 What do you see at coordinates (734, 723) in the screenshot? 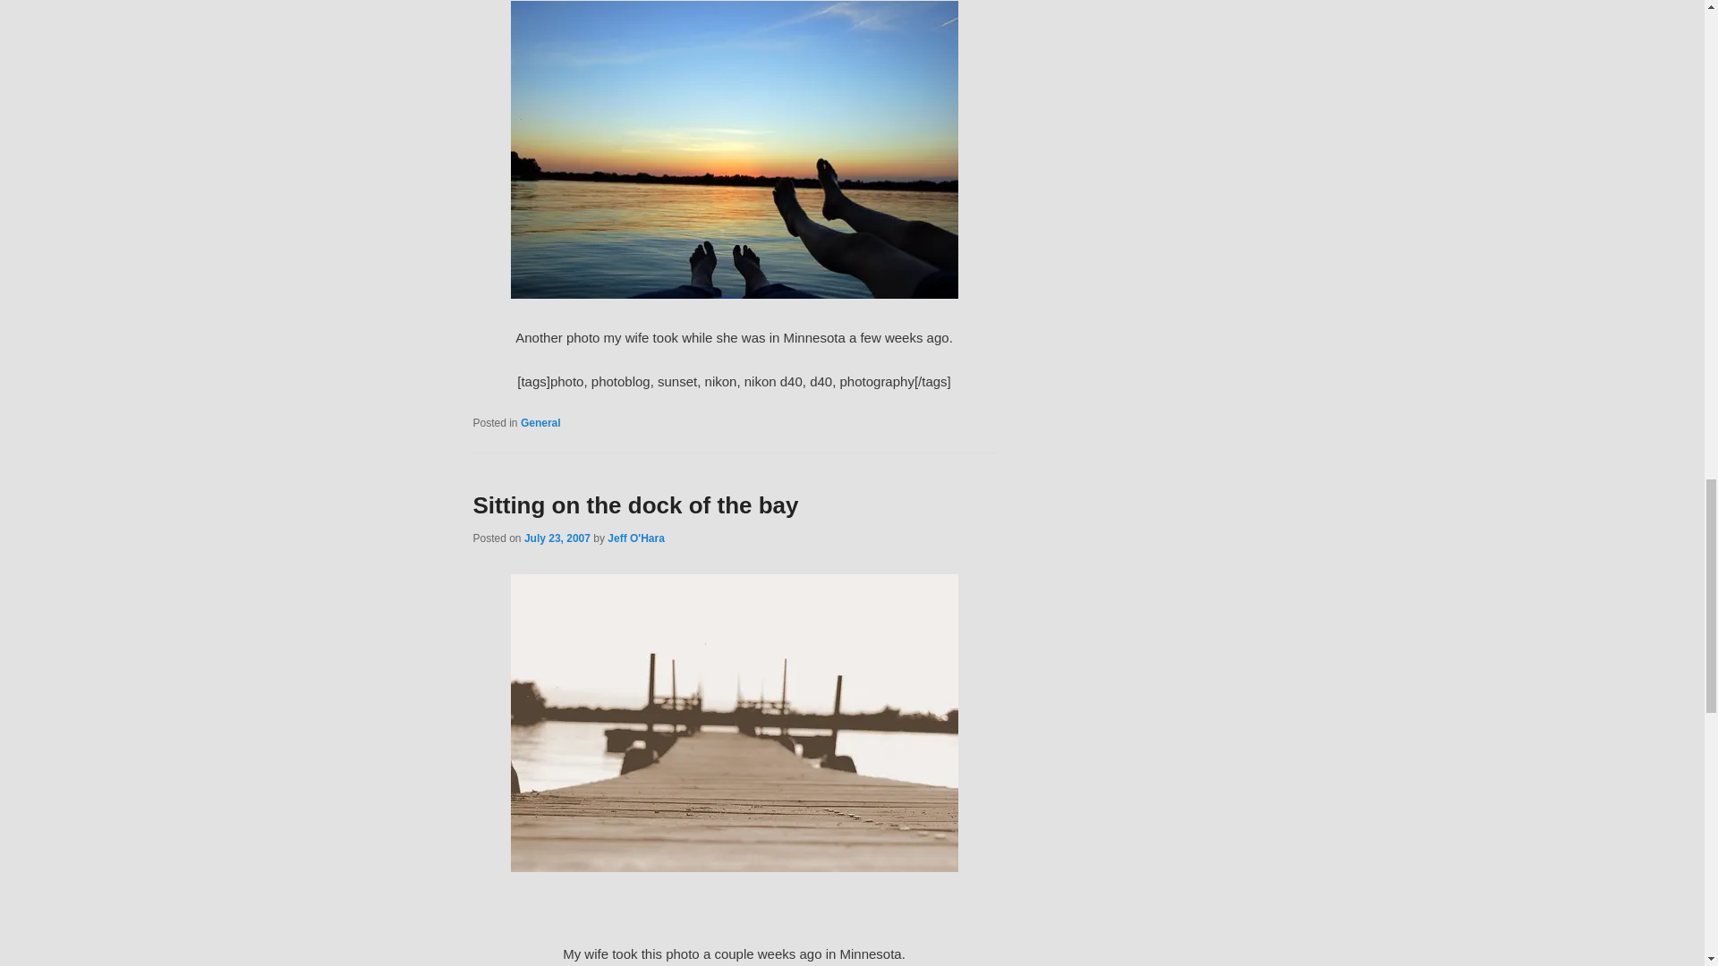
I see `Sitting on the dock of the bay` at bounding box center [734, 723].